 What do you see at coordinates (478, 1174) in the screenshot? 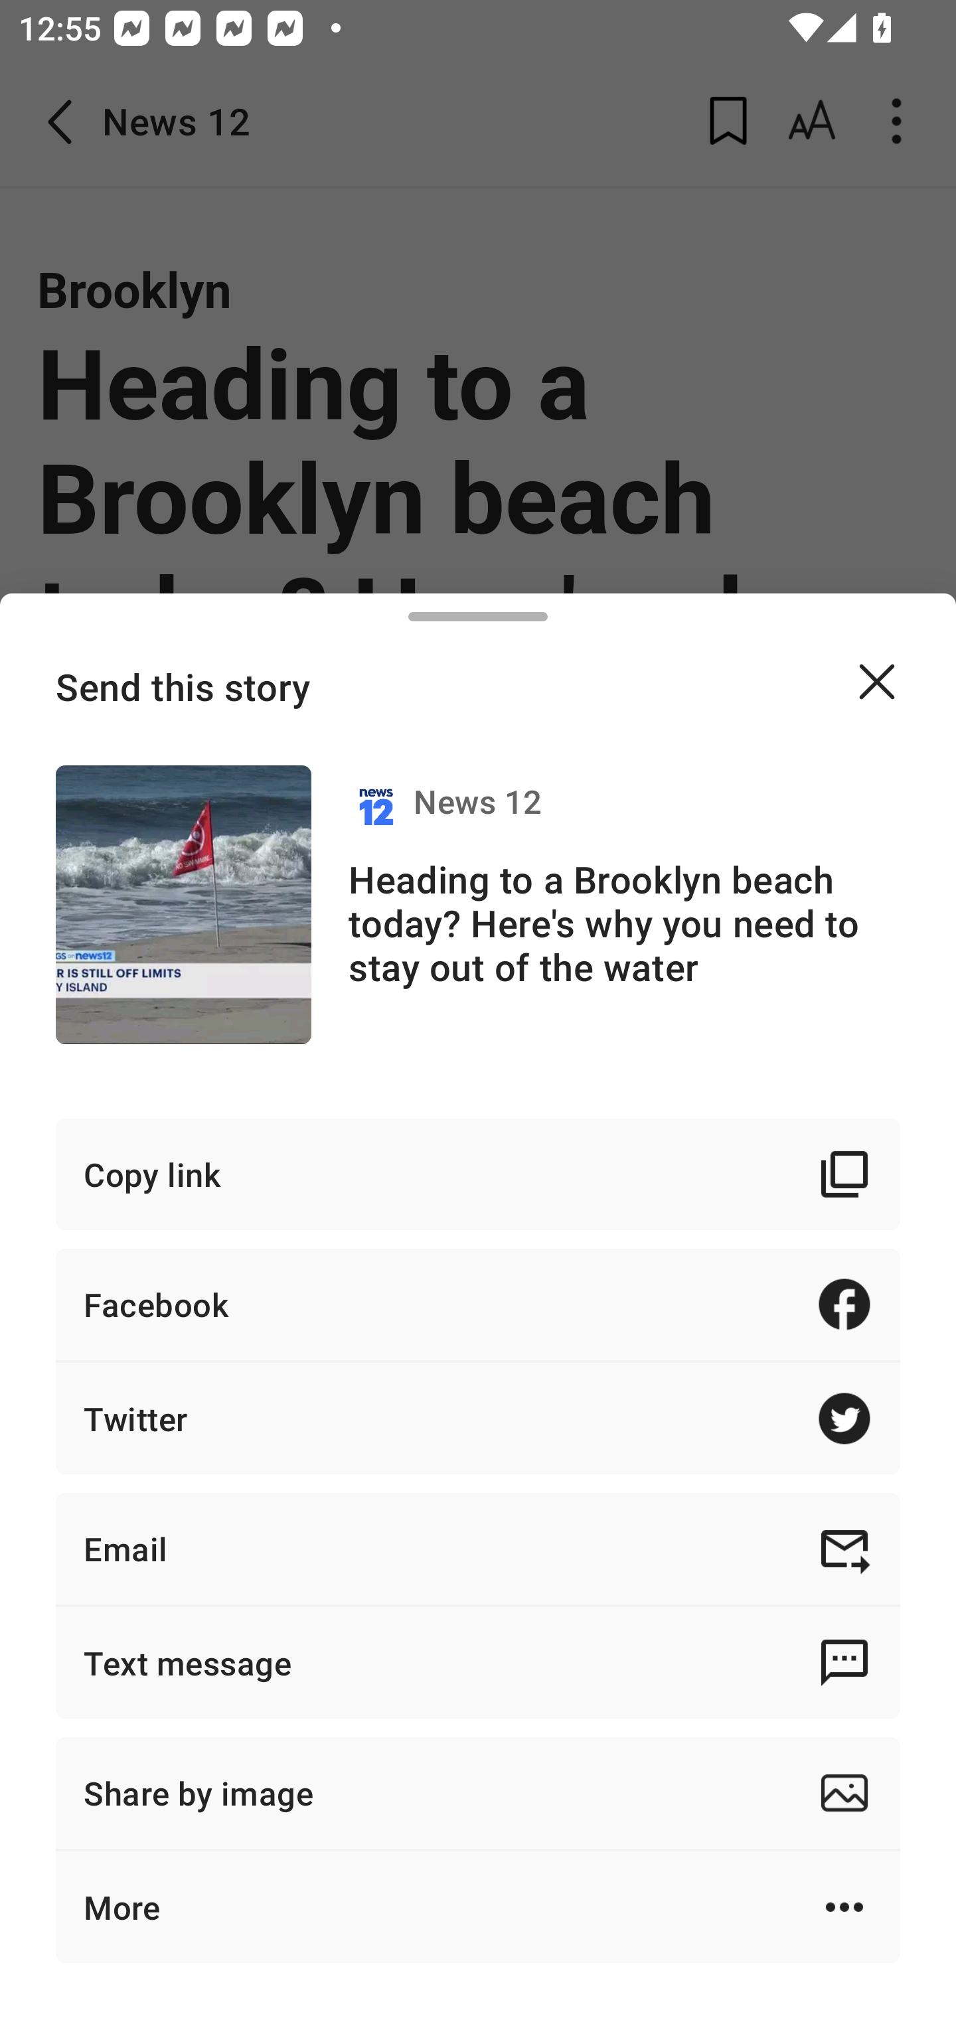
I see `Copy link` at bounding box center [478, 1174].